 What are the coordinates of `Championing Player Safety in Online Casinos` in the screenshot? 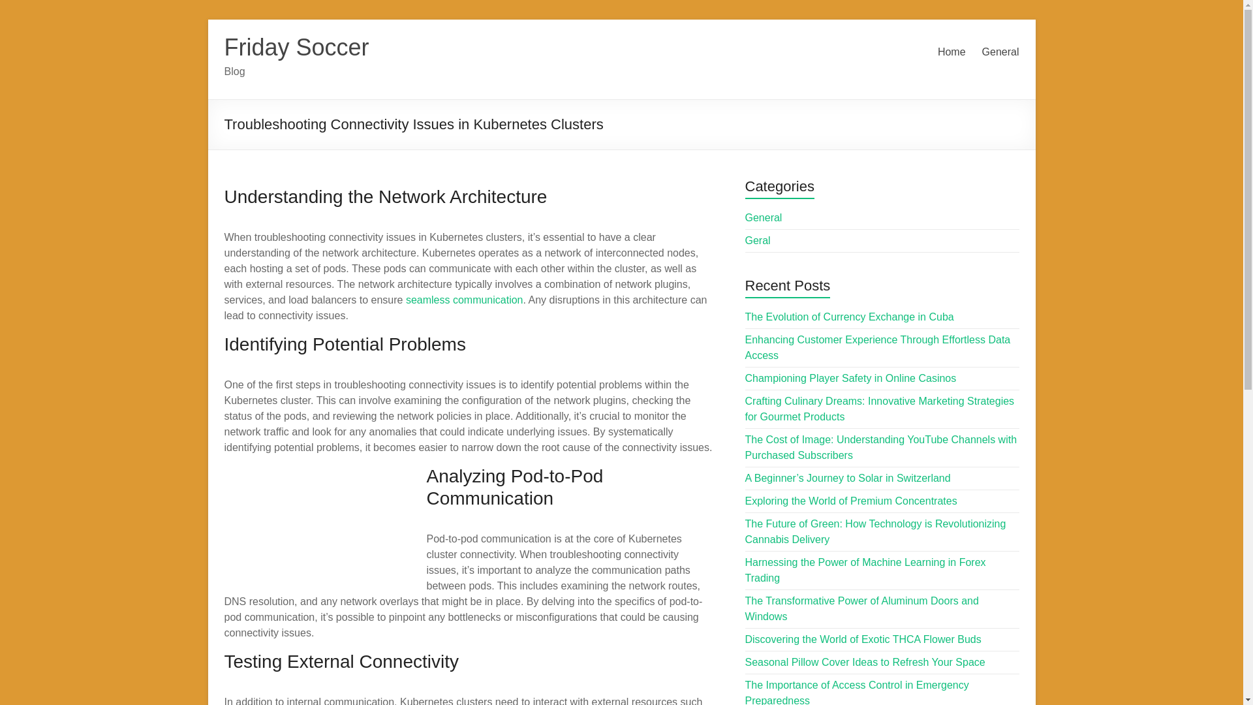 It's located at (851, 378).